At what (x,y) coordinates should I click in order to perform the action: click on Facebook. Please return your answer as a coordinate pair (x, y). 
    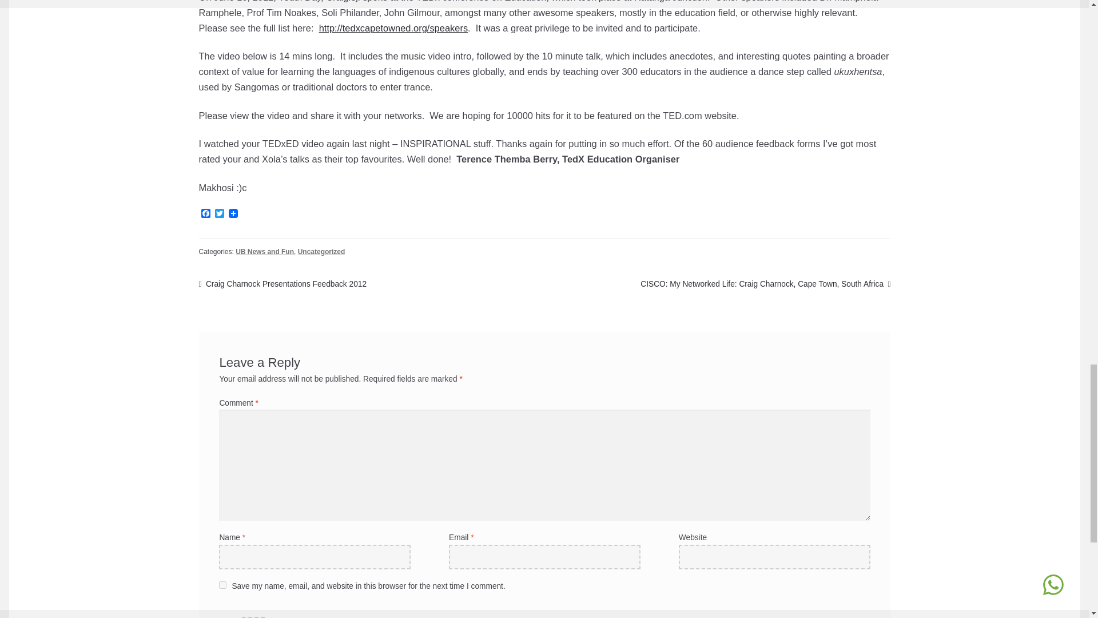
    Looking at the image, I should click on (206, 213).